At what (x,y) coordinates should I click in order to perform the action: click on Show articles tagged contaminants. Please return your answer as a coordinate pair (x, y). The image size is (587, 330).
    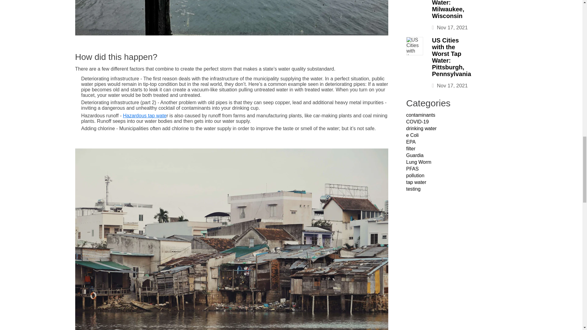
    Looking at the image, I should click on (420, 115).